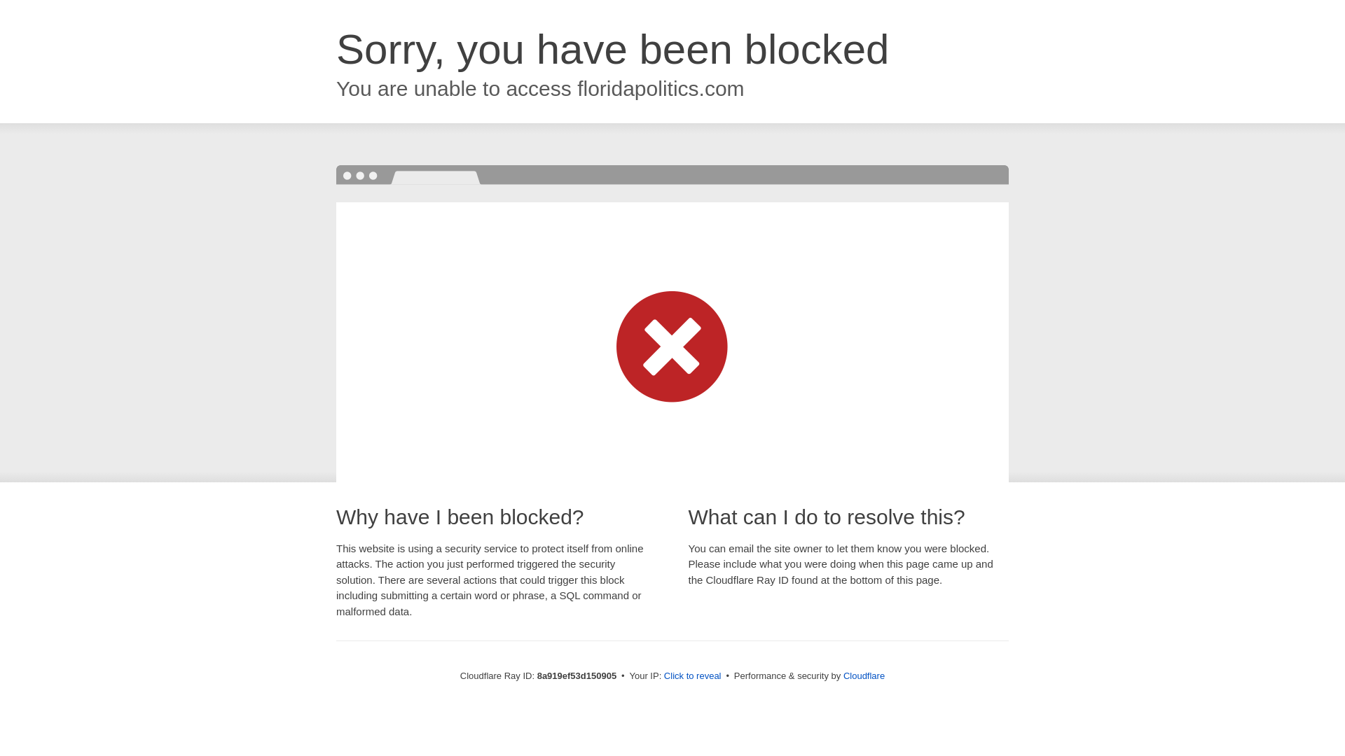 Image resolution: width=1345 pixels, height=756 pixels. I want to click on Cloudflare, so click(864, 675).